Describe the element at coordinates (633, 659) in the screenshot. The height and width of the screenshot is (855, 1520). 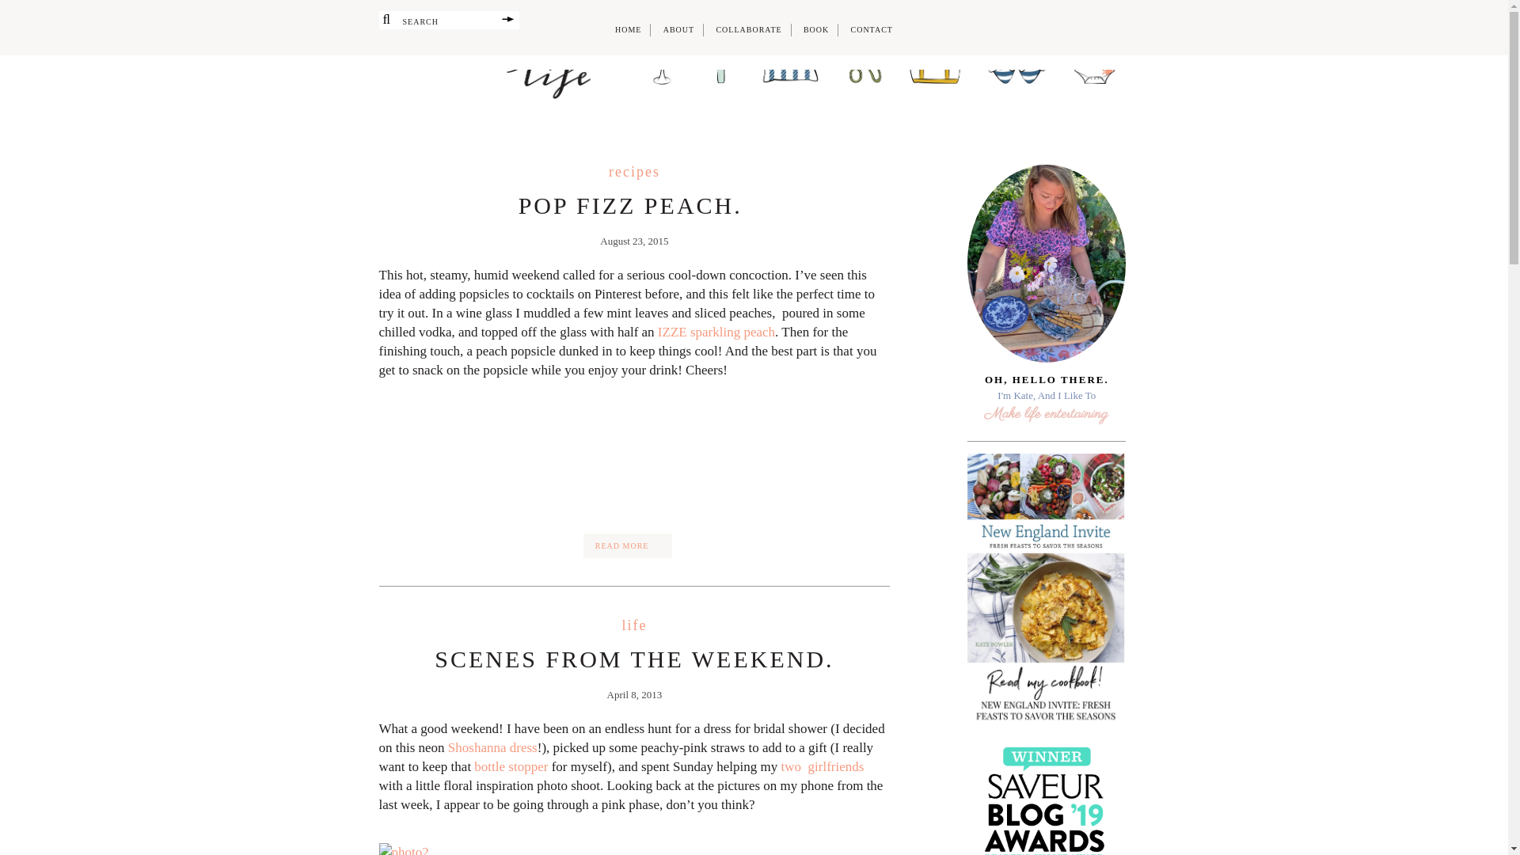
I see `Scenes from the weekend.` at that location.